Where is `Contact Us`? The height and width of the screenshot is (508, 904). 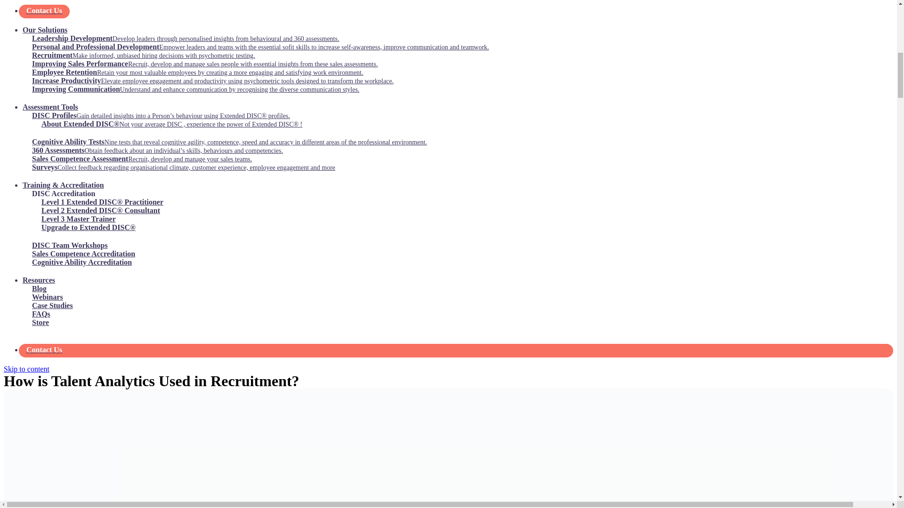
Contact Us is located at coordinates (458, 9).